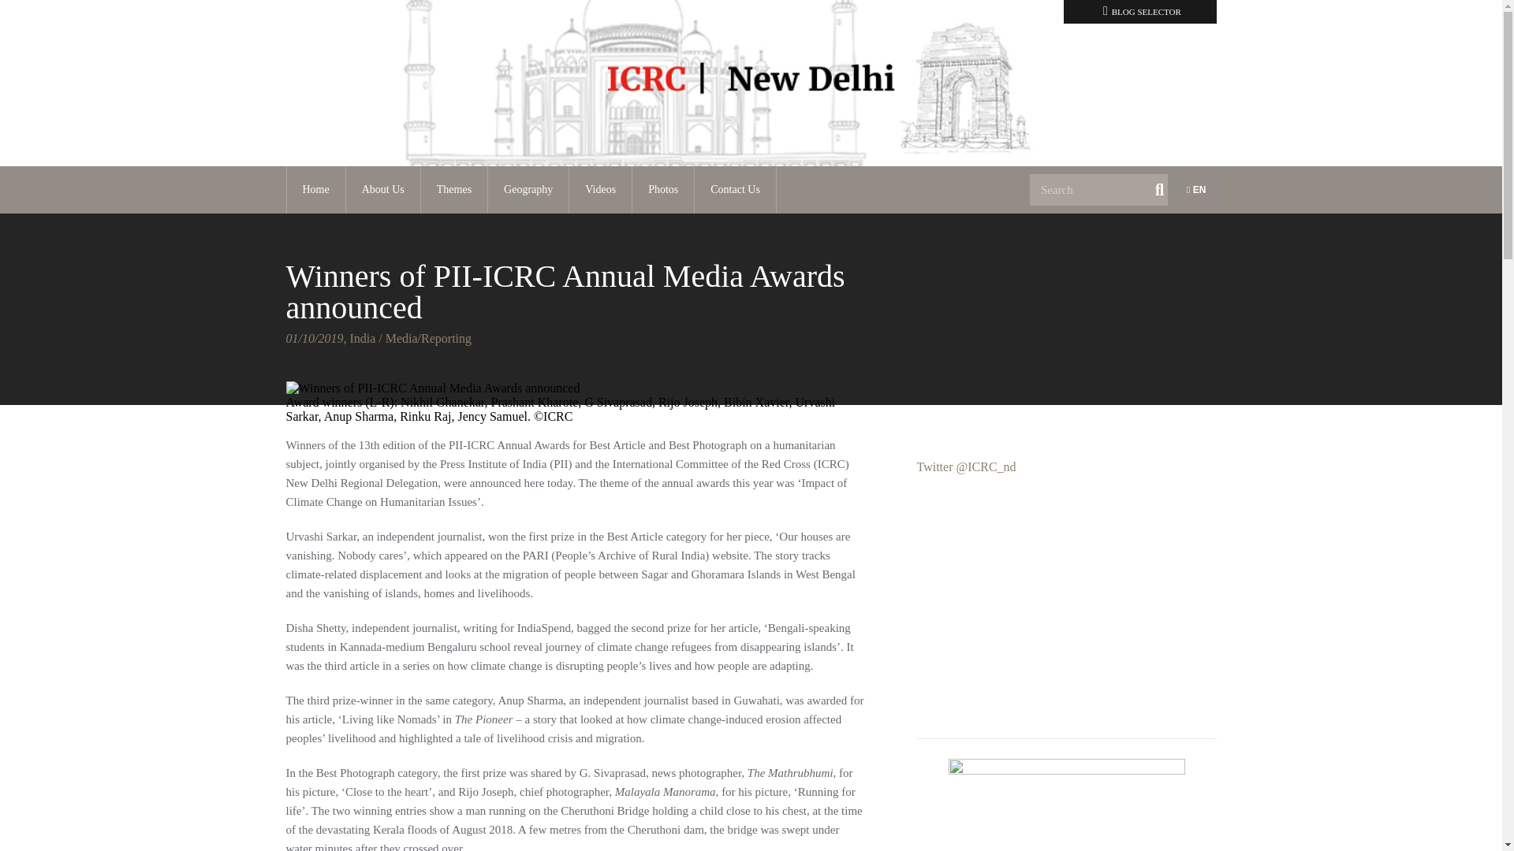 This screenshot has height=851, width=1514. Describe the element at coordinates (662, 189) in the screenshot. I see `Photos` at that location.